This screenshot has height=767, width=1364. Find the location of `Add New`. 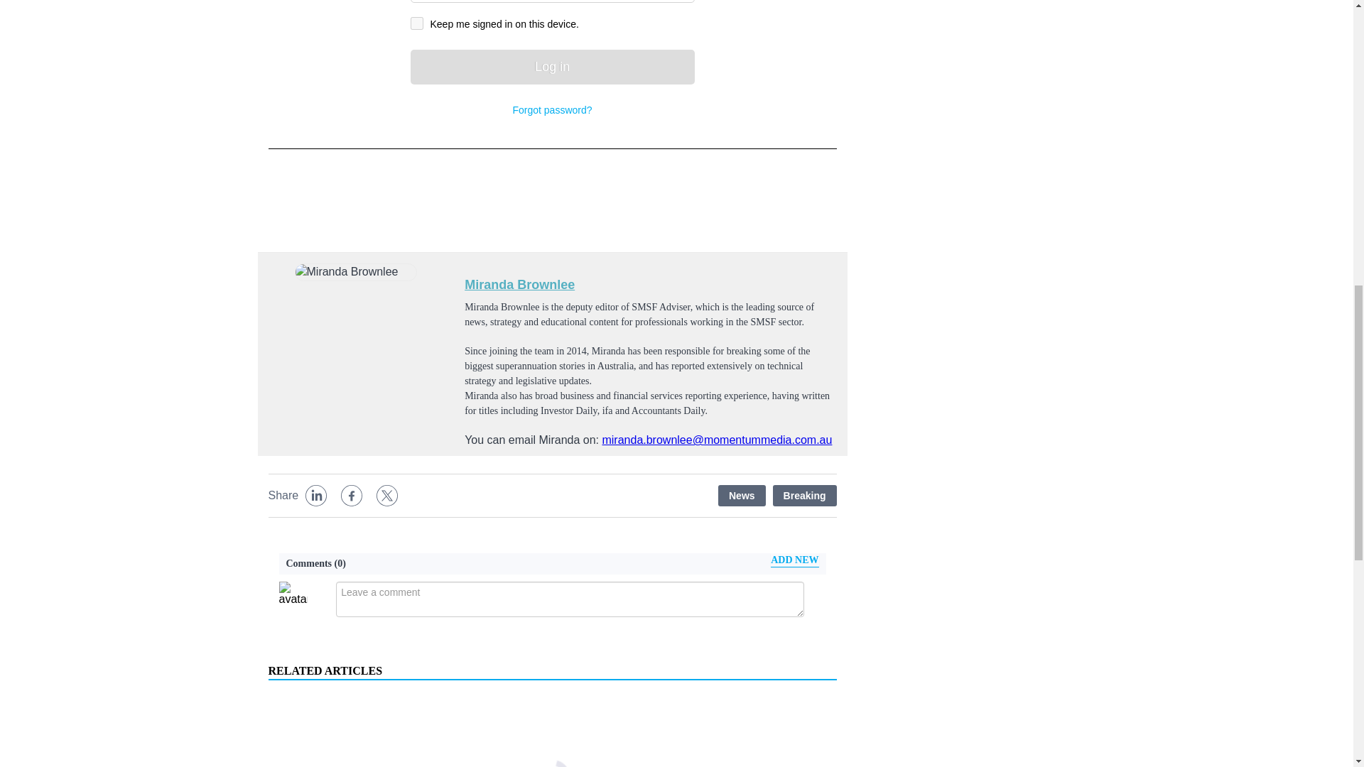

Add New is located at coordinates (794, 560).